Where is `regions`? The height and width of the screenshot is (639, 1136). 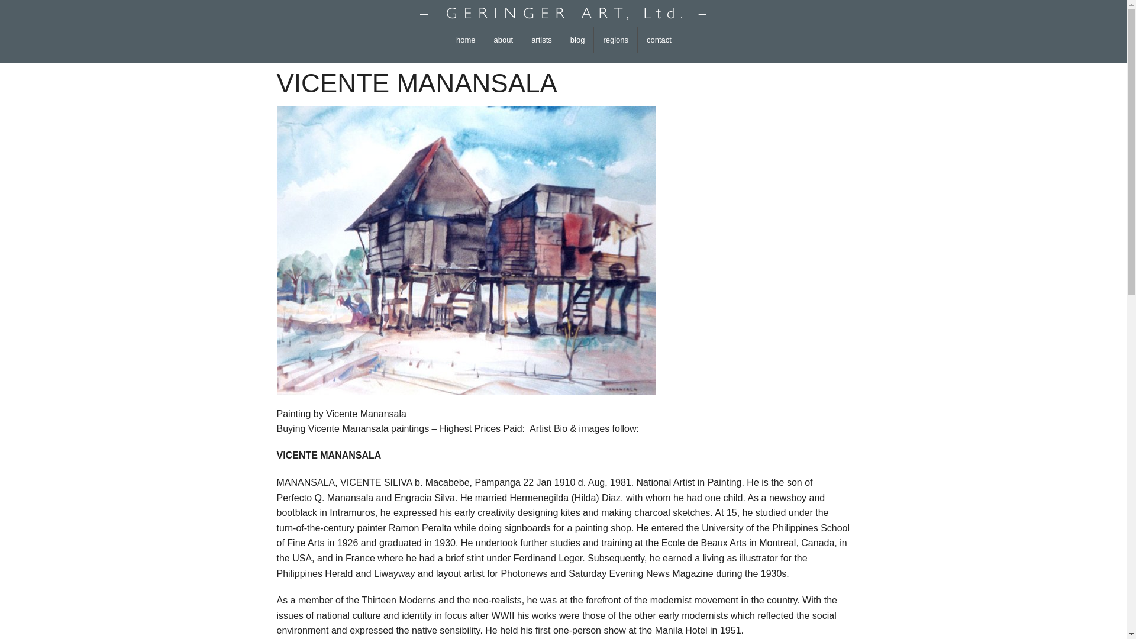
regions is located at coordinates (615, 40).